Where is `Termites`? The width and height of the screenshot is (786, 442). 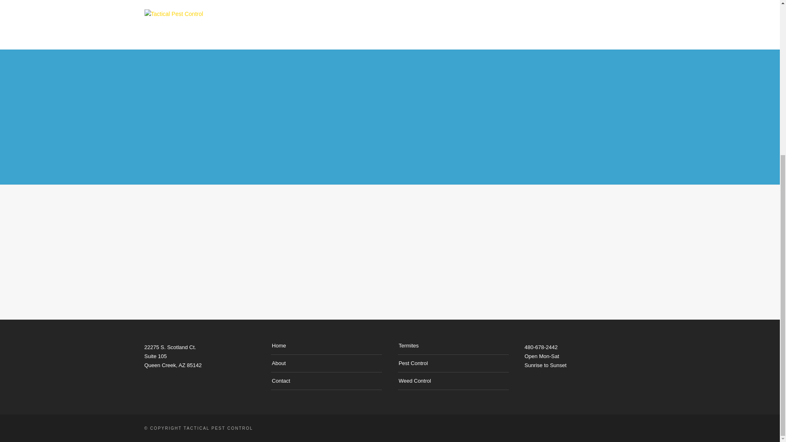 Termites is located at coordinates (409, 345).